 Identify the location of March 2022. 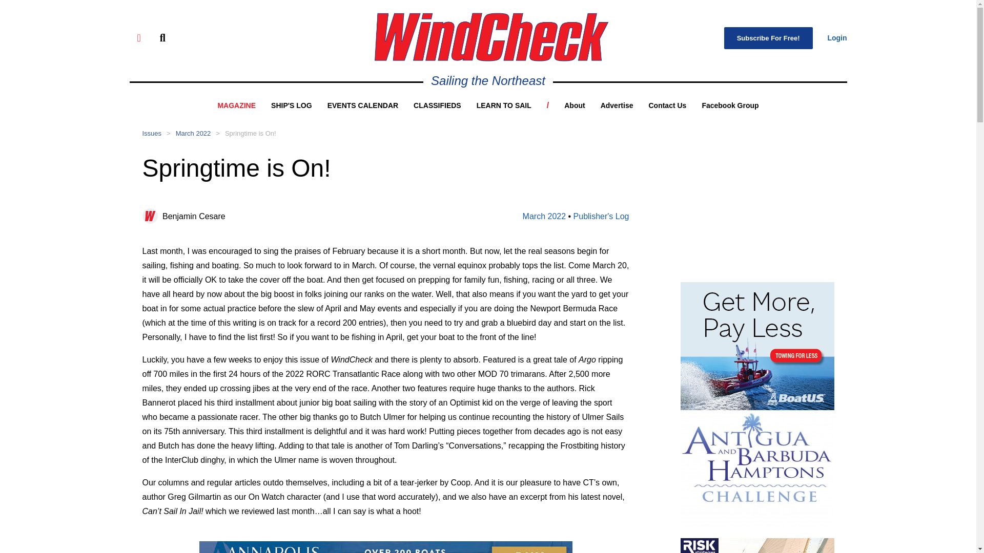
(544, 216).